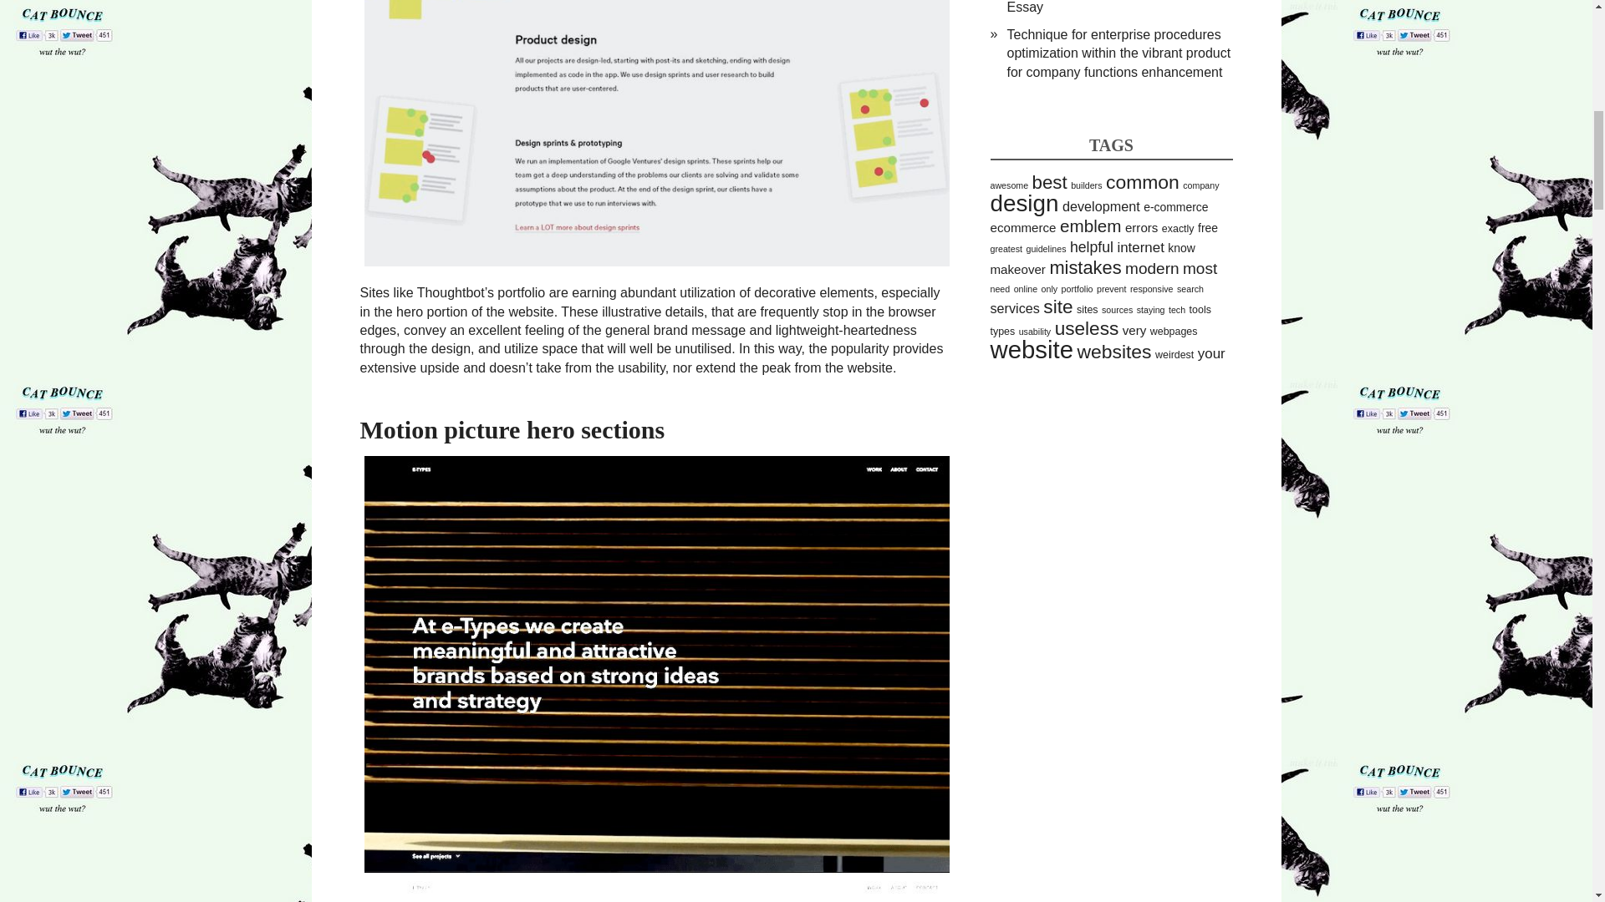 This screenshot has height=902, width=1605. I want to click on 6 topics, so click(1101, 205).